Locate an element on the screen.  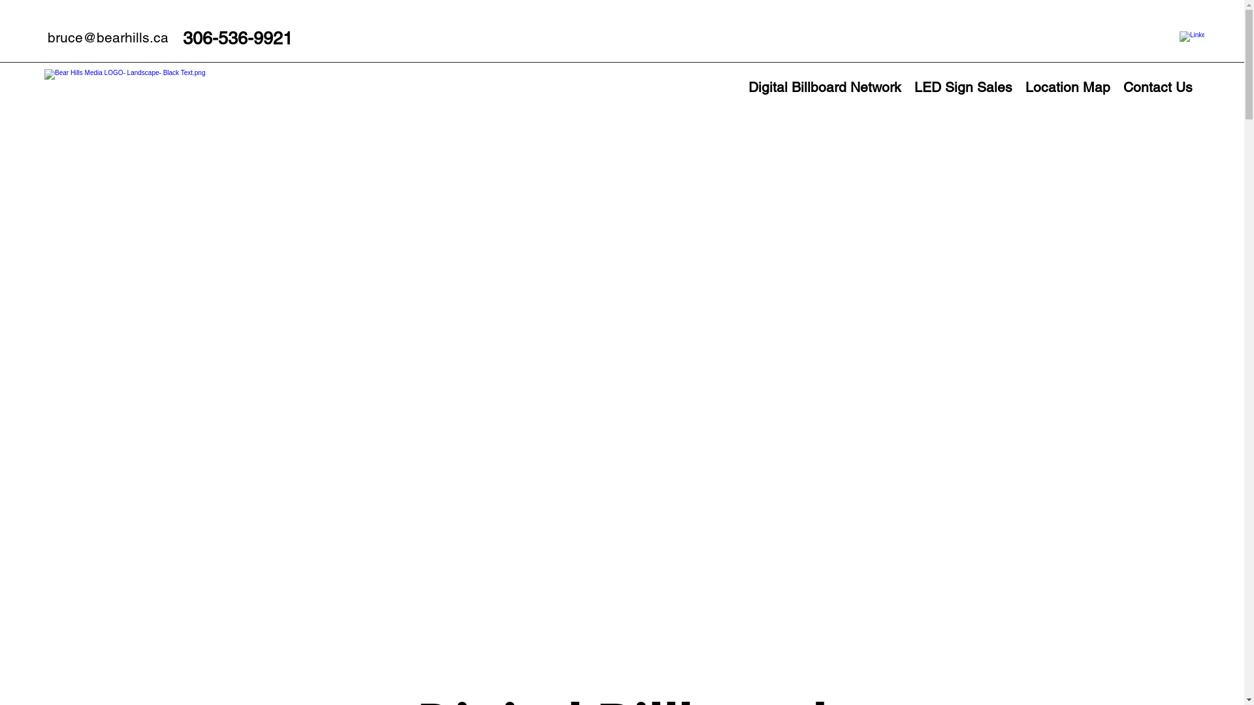
Location Map is located at coordinates (1068, 87).